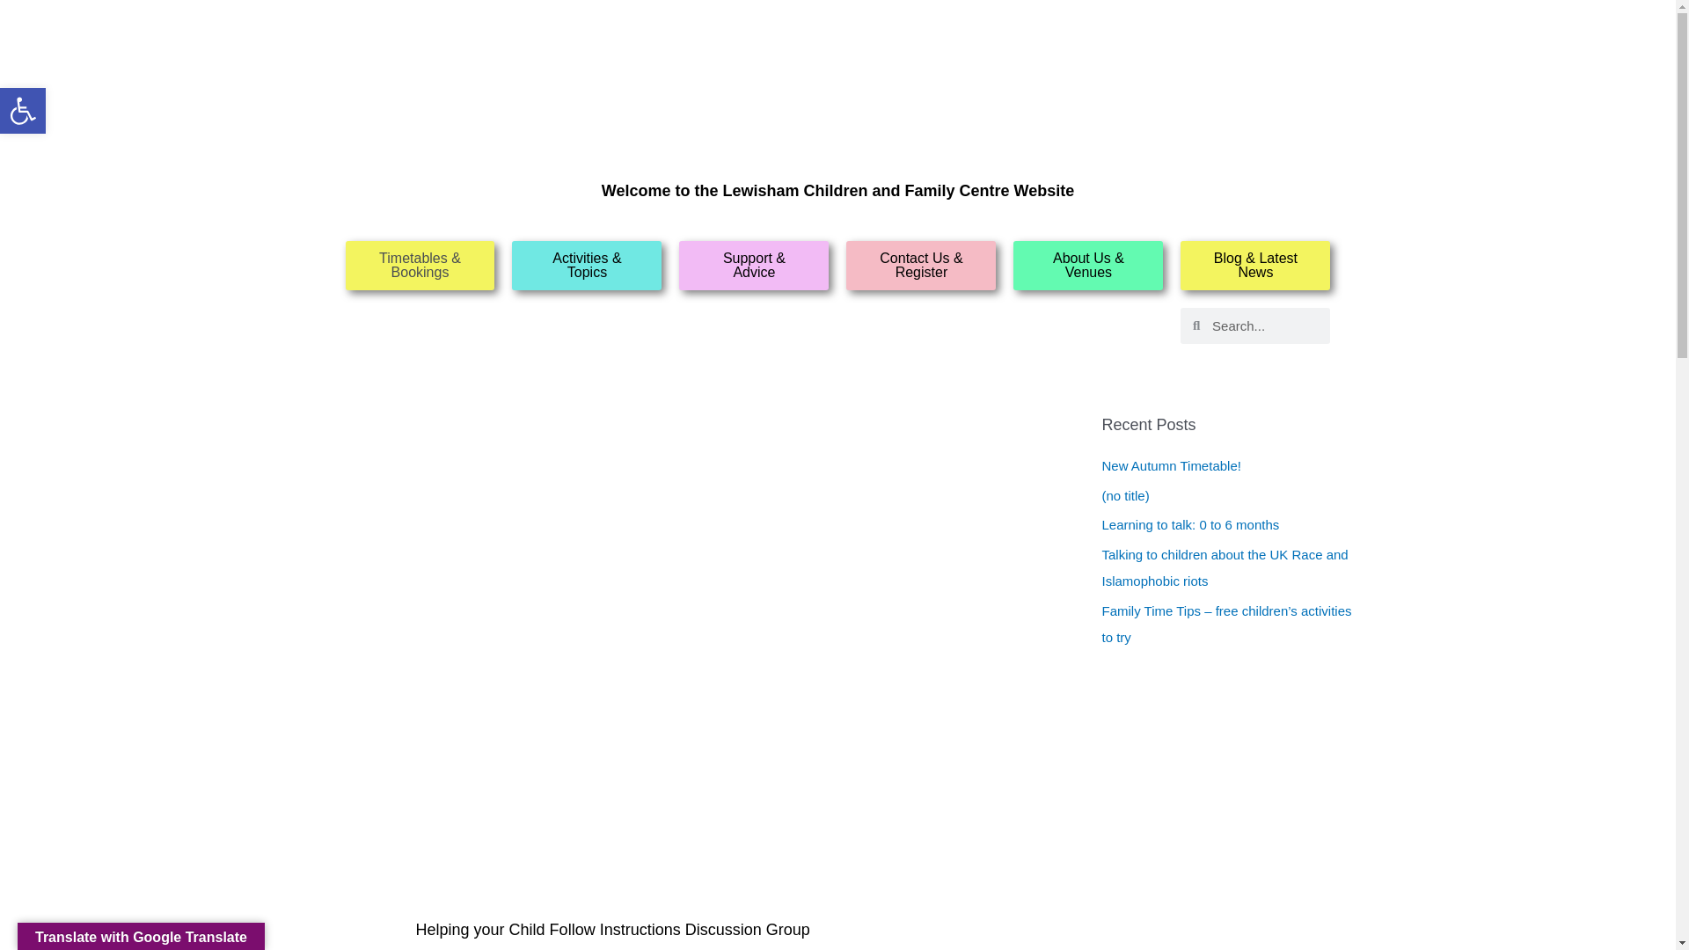  Describe the element at coordinates (1225, 567) in the screenshot. I see `Talking to children about the UK Race and Islamophobic riots` at that location.